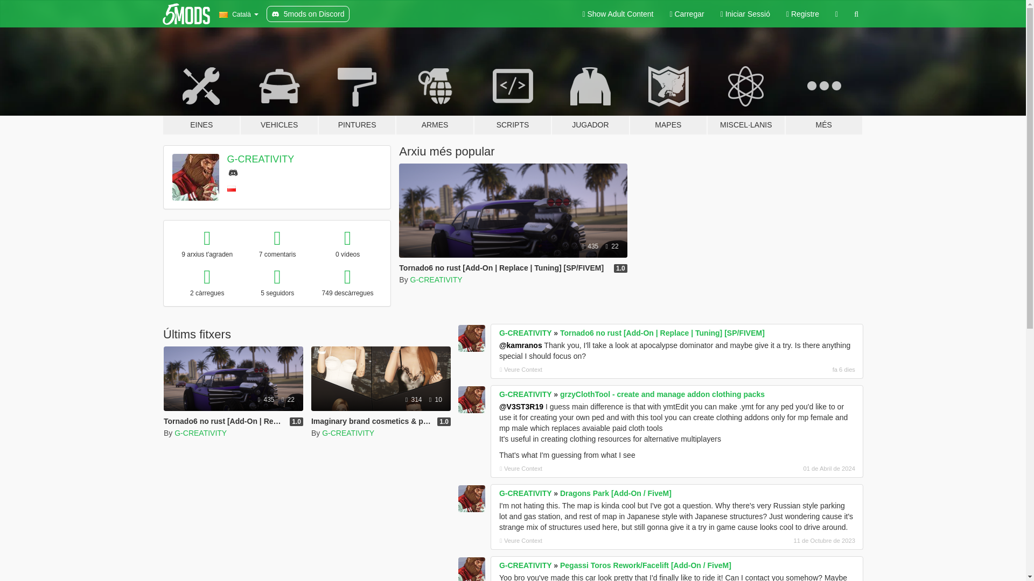 The height and width of the screenshot is (581, 1034). What do you see at coordinates (687, 14) in the screenshot?
I see `Carregar` at bounding box center [687, 14].